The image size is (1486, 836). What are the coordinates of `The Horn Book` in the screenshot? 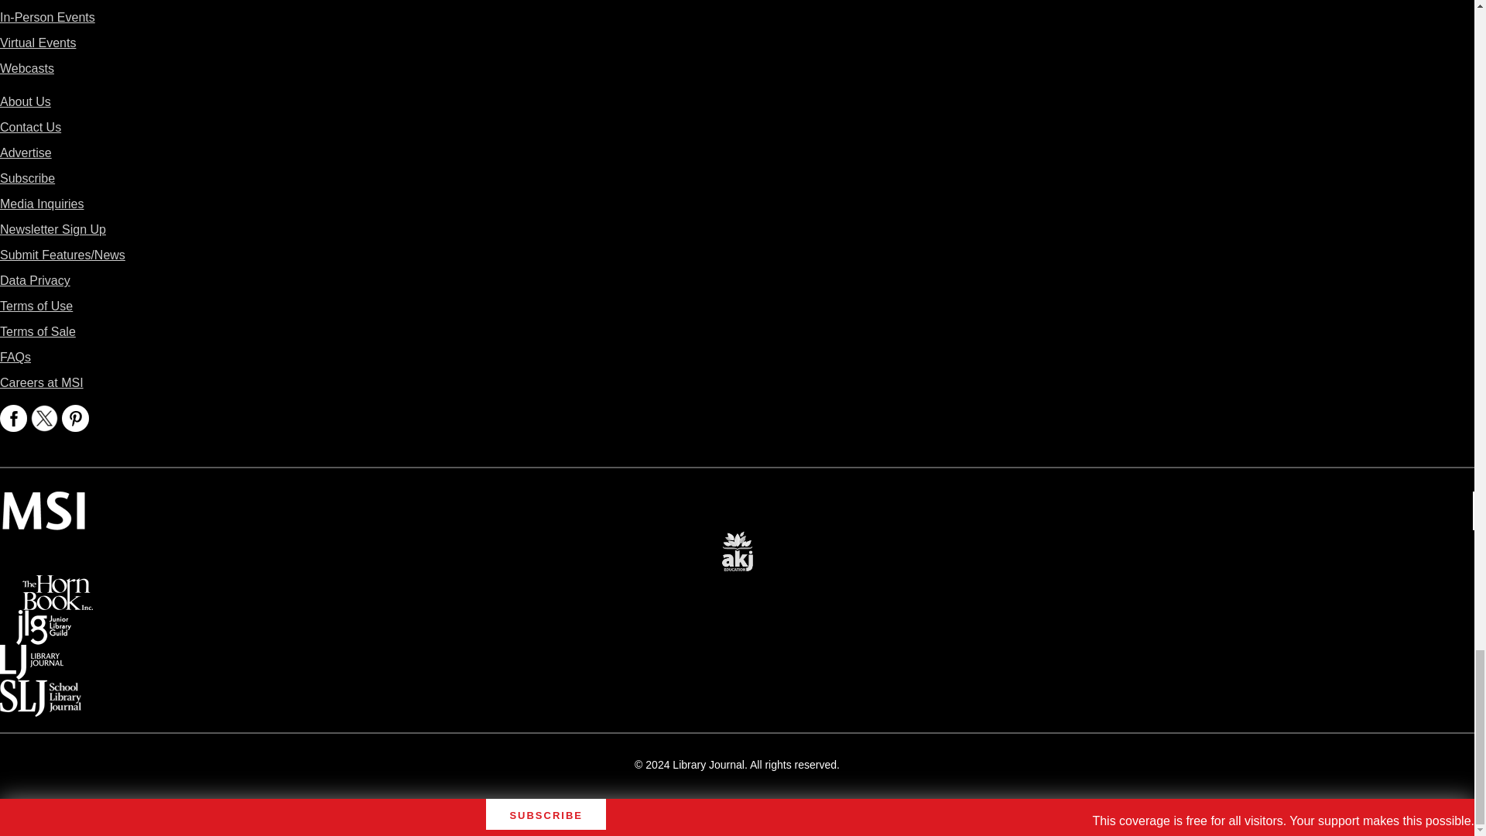 It's located at (57, 585).